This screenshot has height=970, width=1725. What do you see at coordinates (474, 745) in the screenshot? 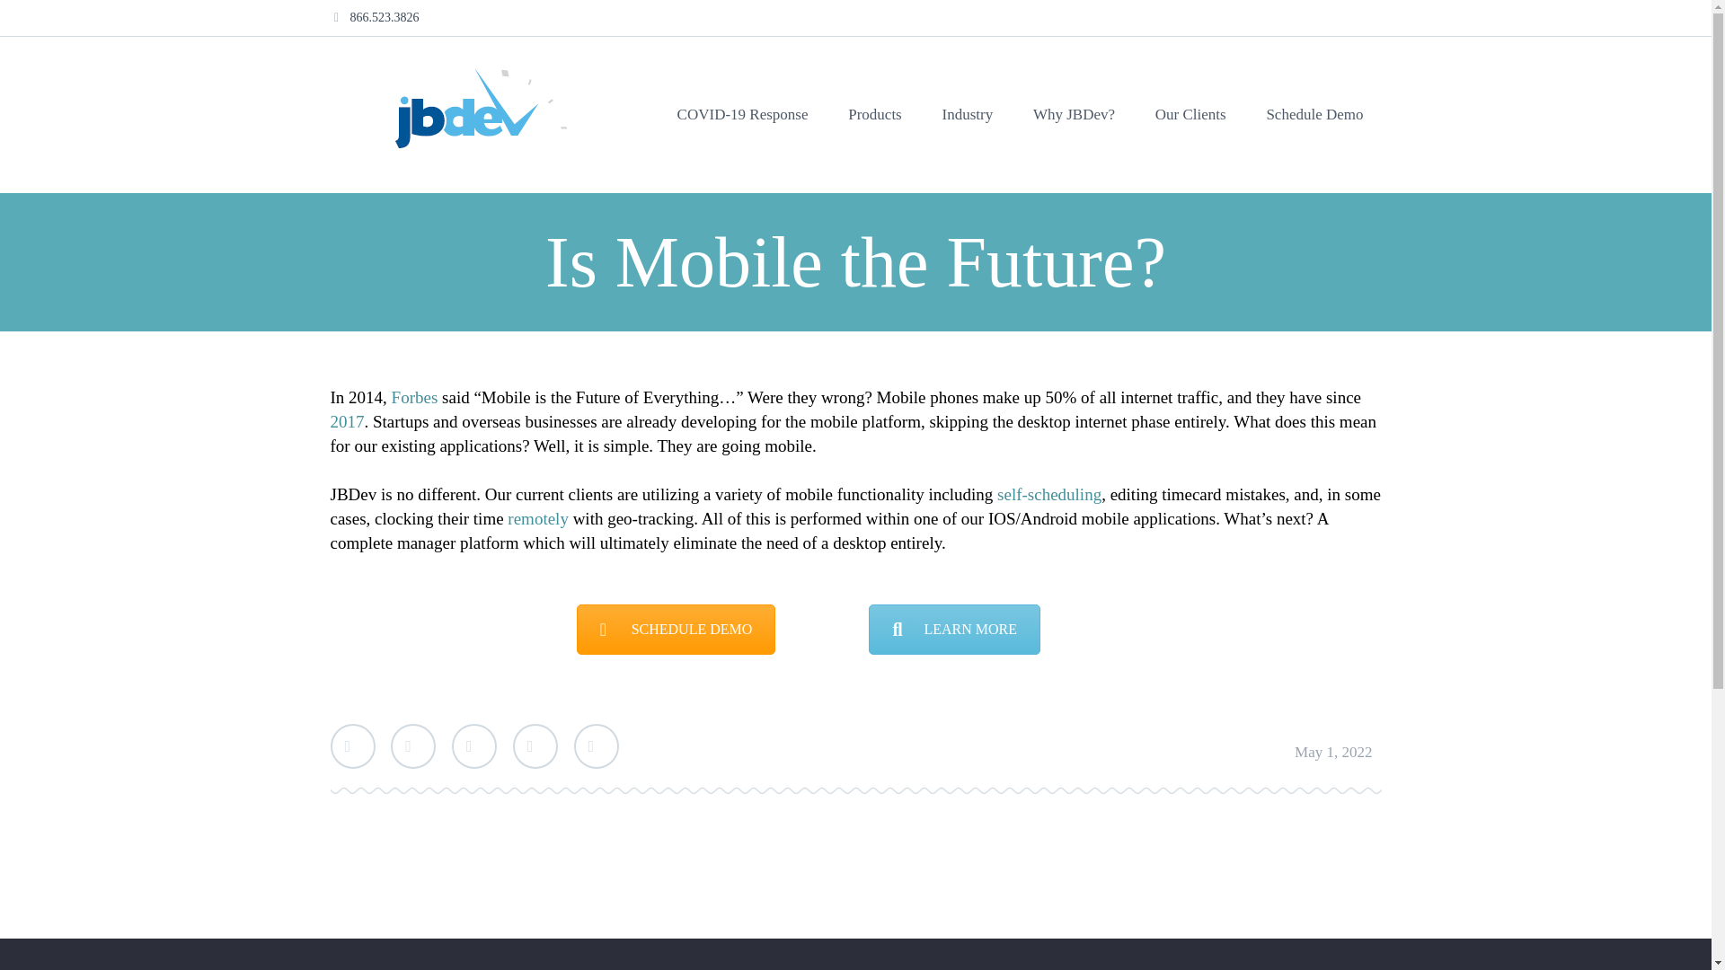
I see `Google Plus` at bounding box center [474, 745].